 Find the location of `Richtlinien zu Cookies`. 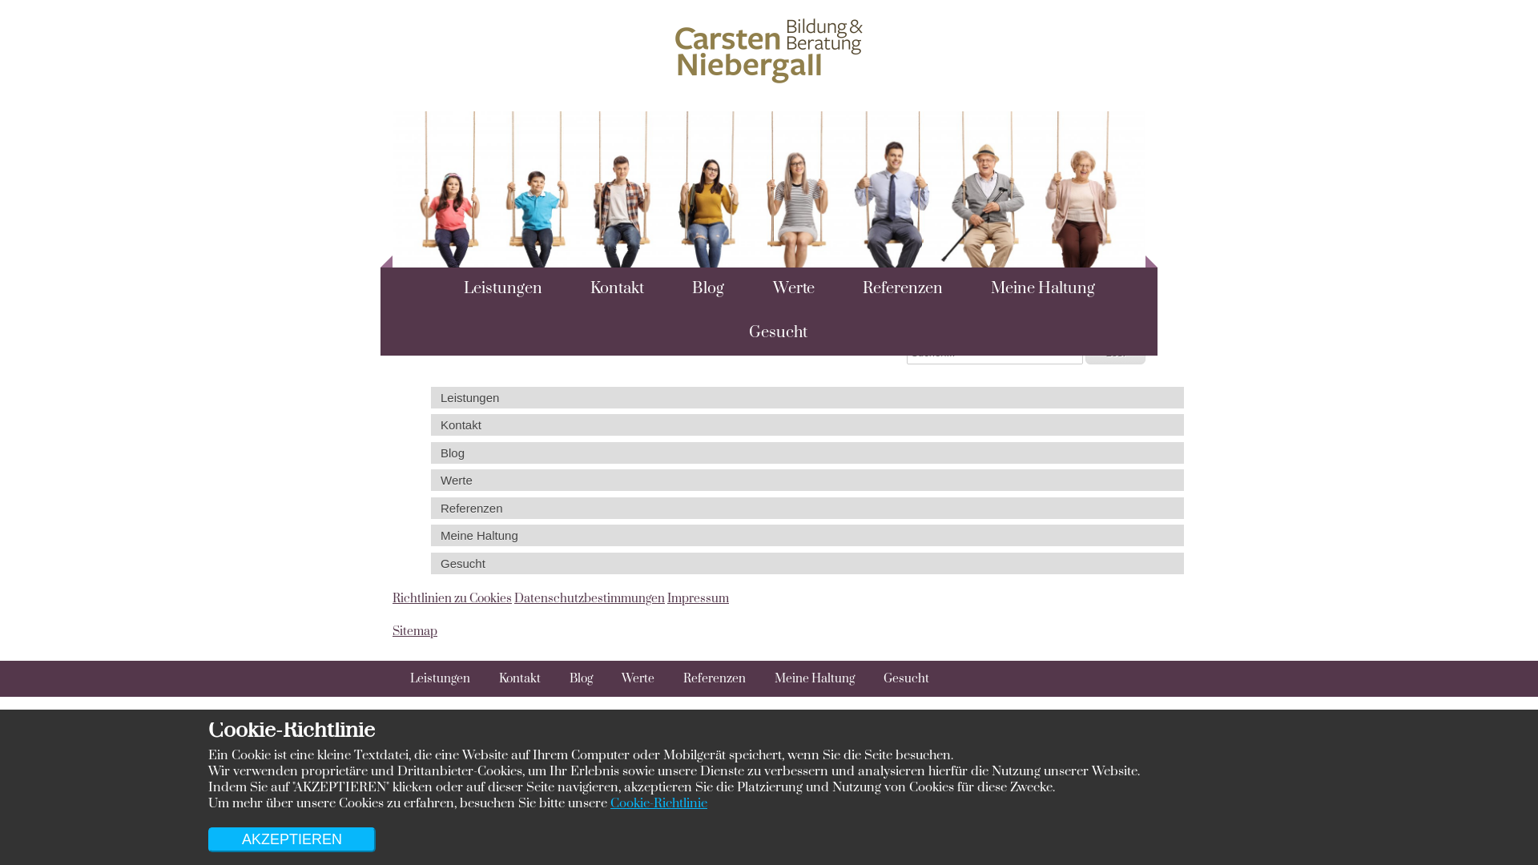

Richtlinien zu Cookies is located at coordinates (452, 599).